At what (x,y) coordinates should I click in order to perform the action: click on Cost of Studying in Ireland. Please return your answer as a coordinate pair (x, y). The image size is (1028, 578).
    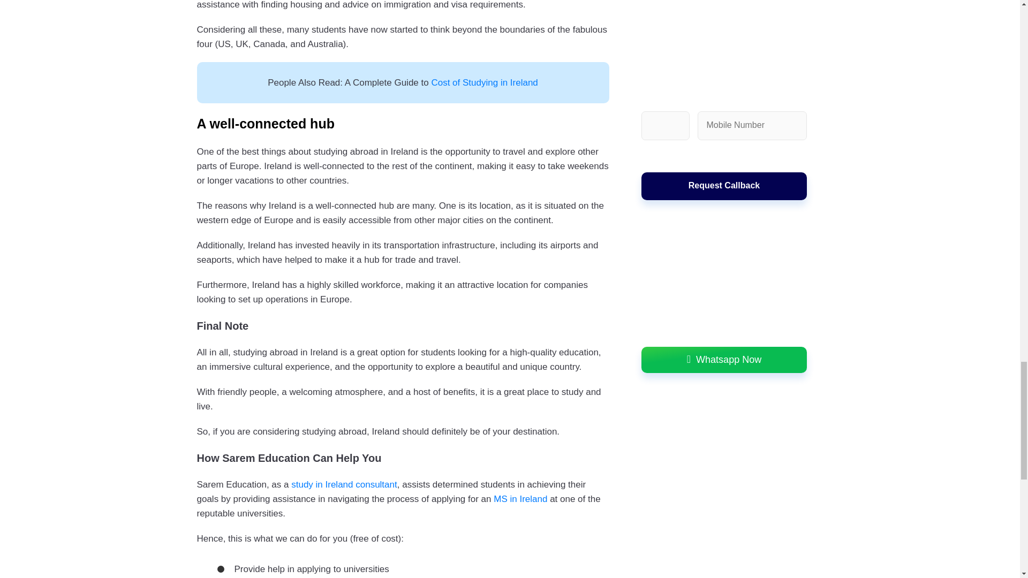
    Looking at the image, I should click on (484, 82).